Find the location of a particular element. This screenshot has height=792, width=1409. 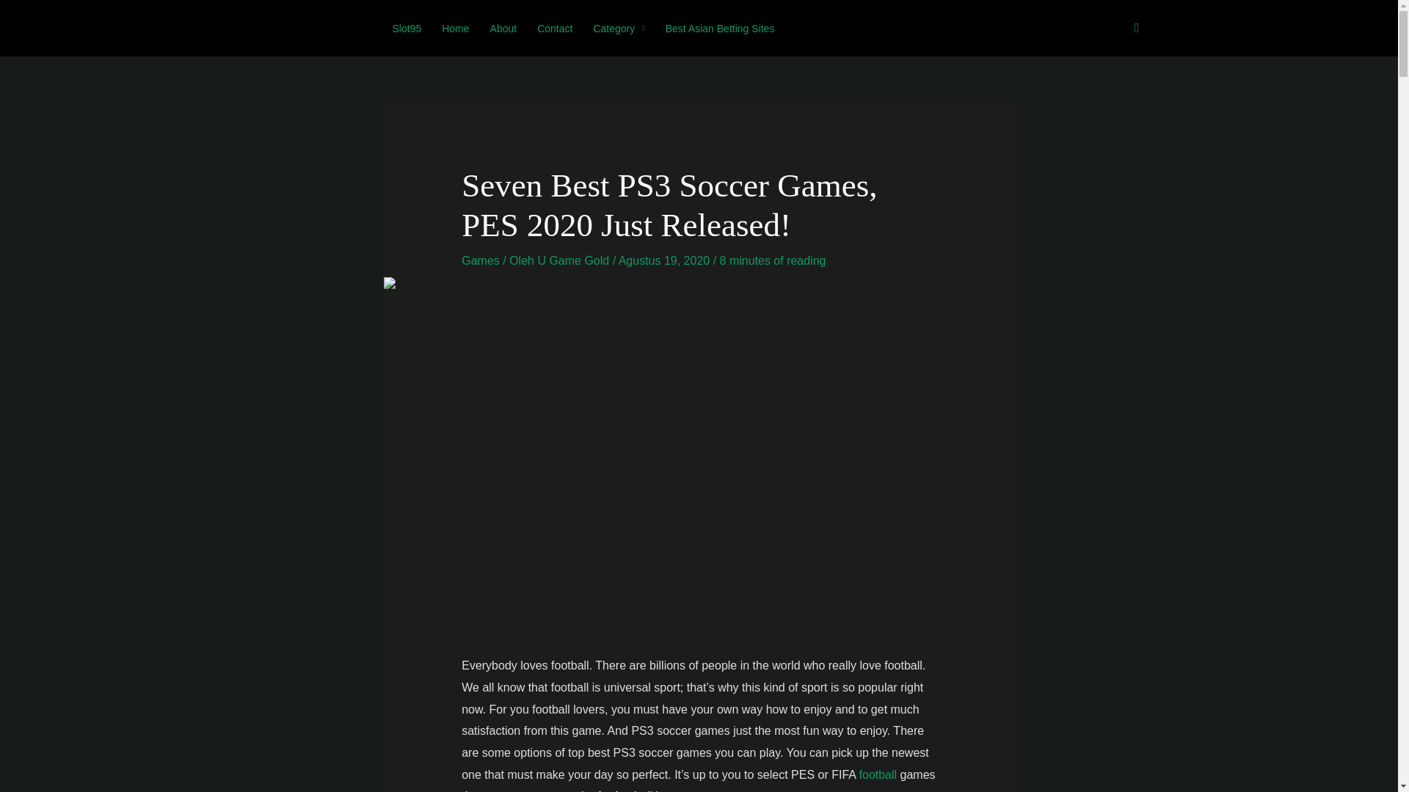

Slot95 is located at coordinates (407, 29).